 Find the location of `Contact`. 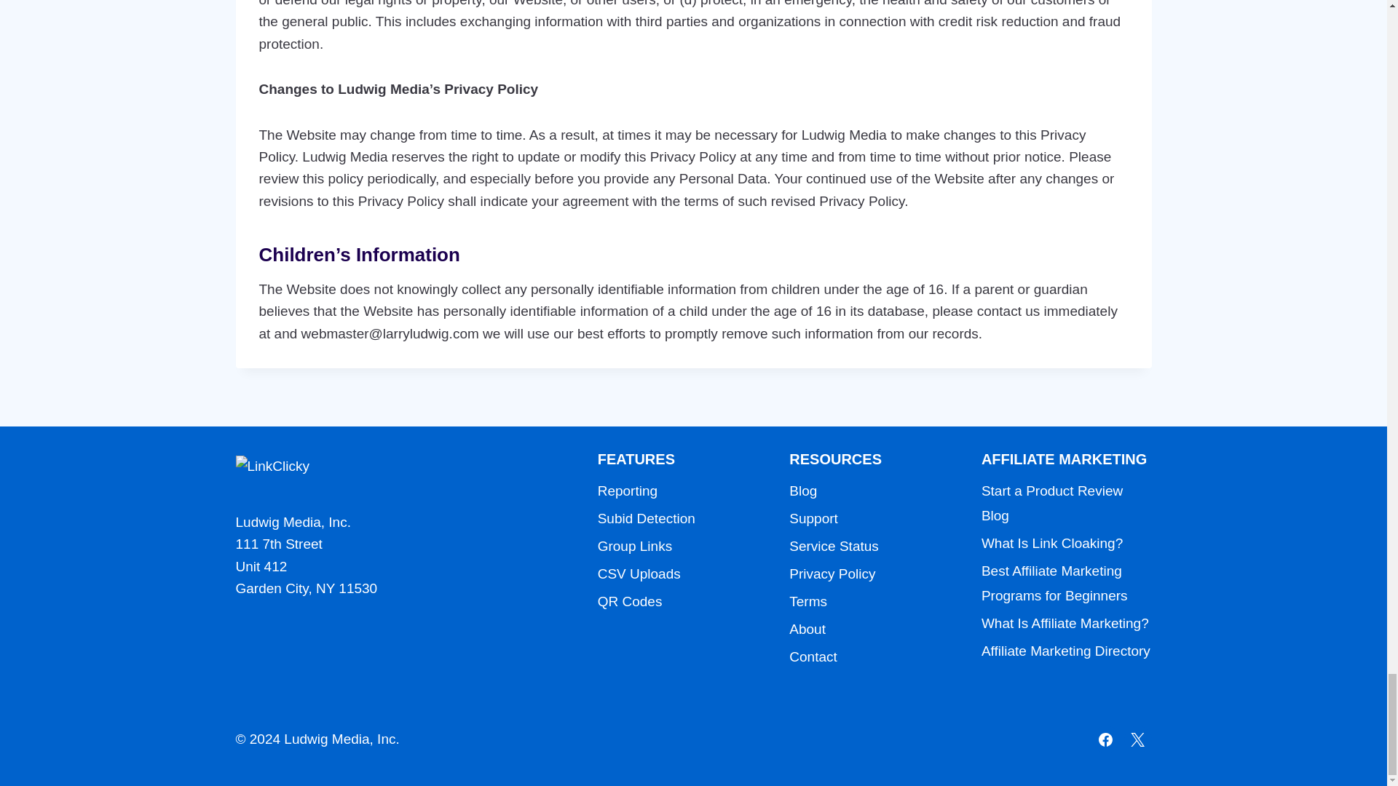

Contact is located at coordinates (874, 657).